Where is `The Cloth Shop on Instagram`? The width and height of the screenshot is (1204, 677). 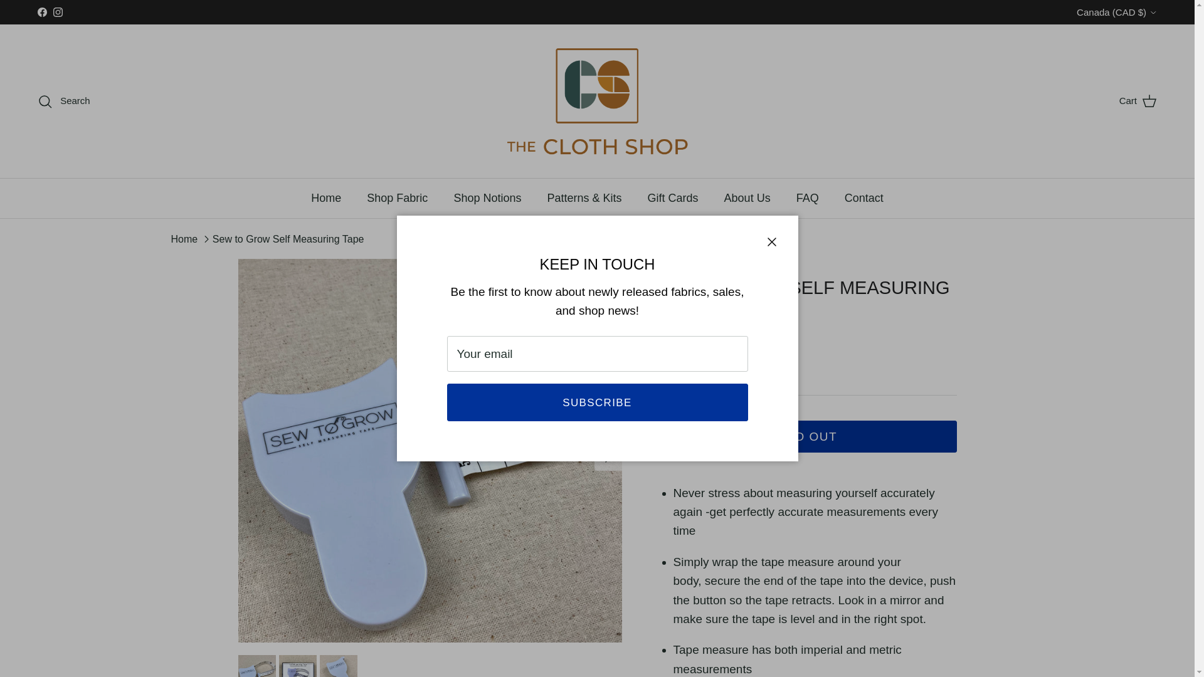 The Cloth Shop on Instagram is located at coordinates (58, 12).